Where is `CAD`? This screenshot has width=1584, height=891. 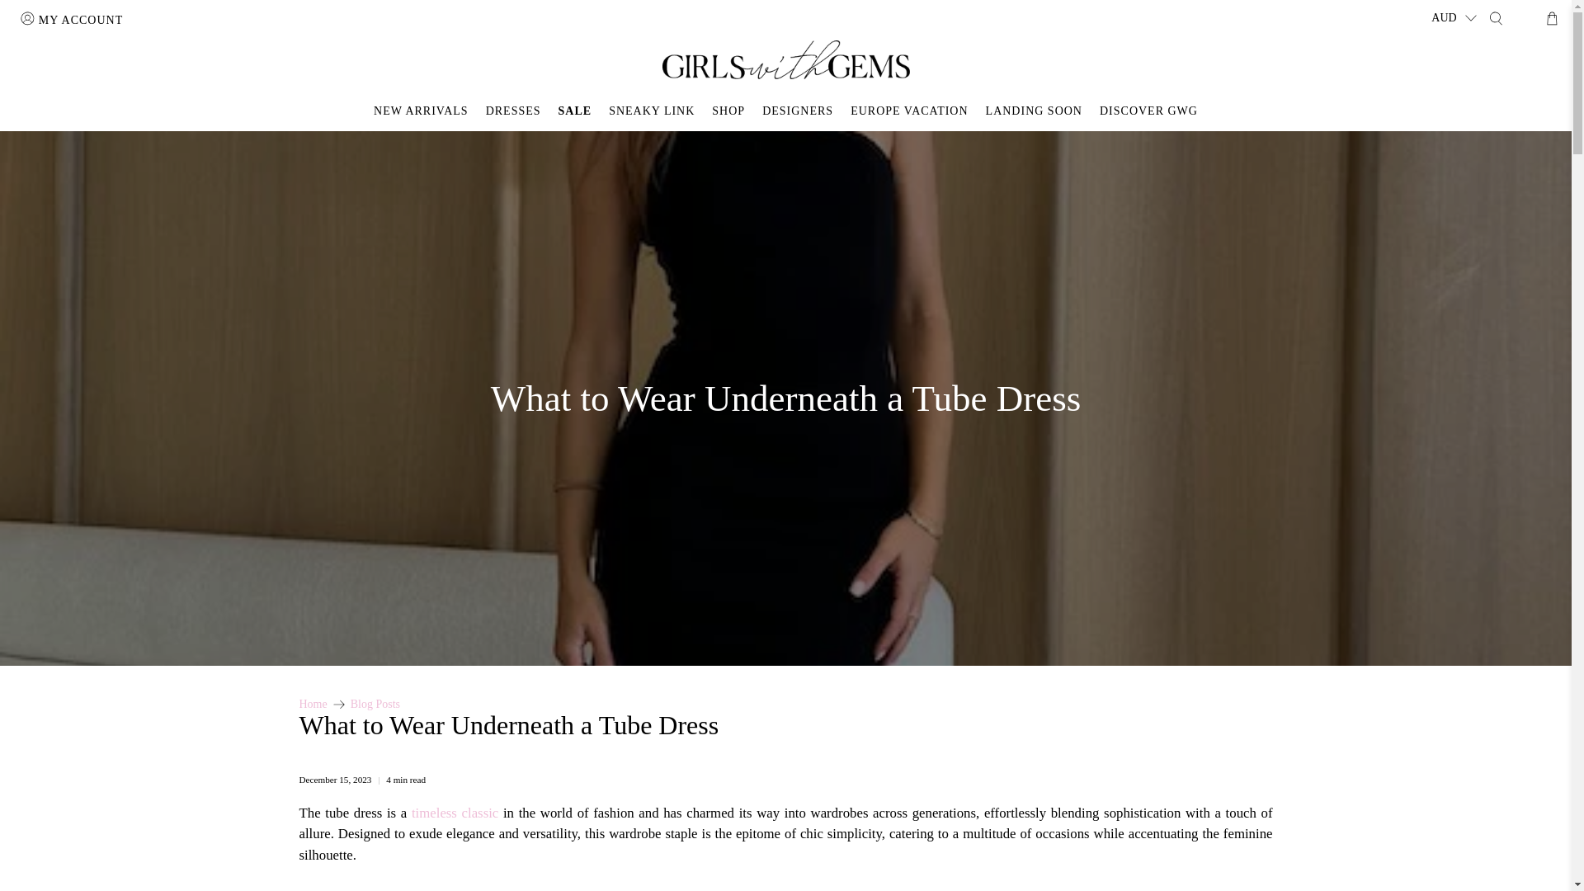 CAD is located at coordinates (1453, 104).